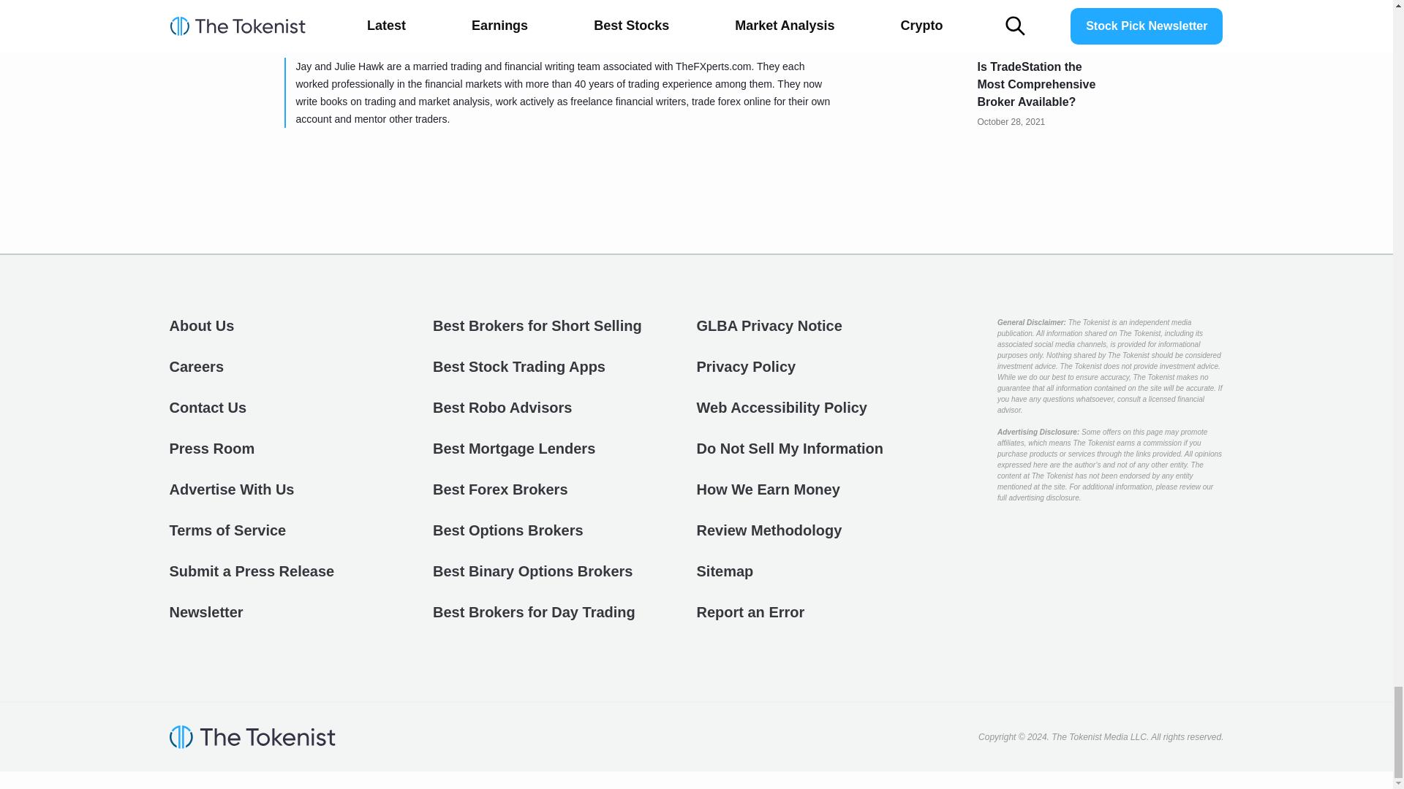 This screenshot has width=1404, height=789. Describe the element at coordinates (212, 449) in the screenshot. I see `Press Room` at that location.